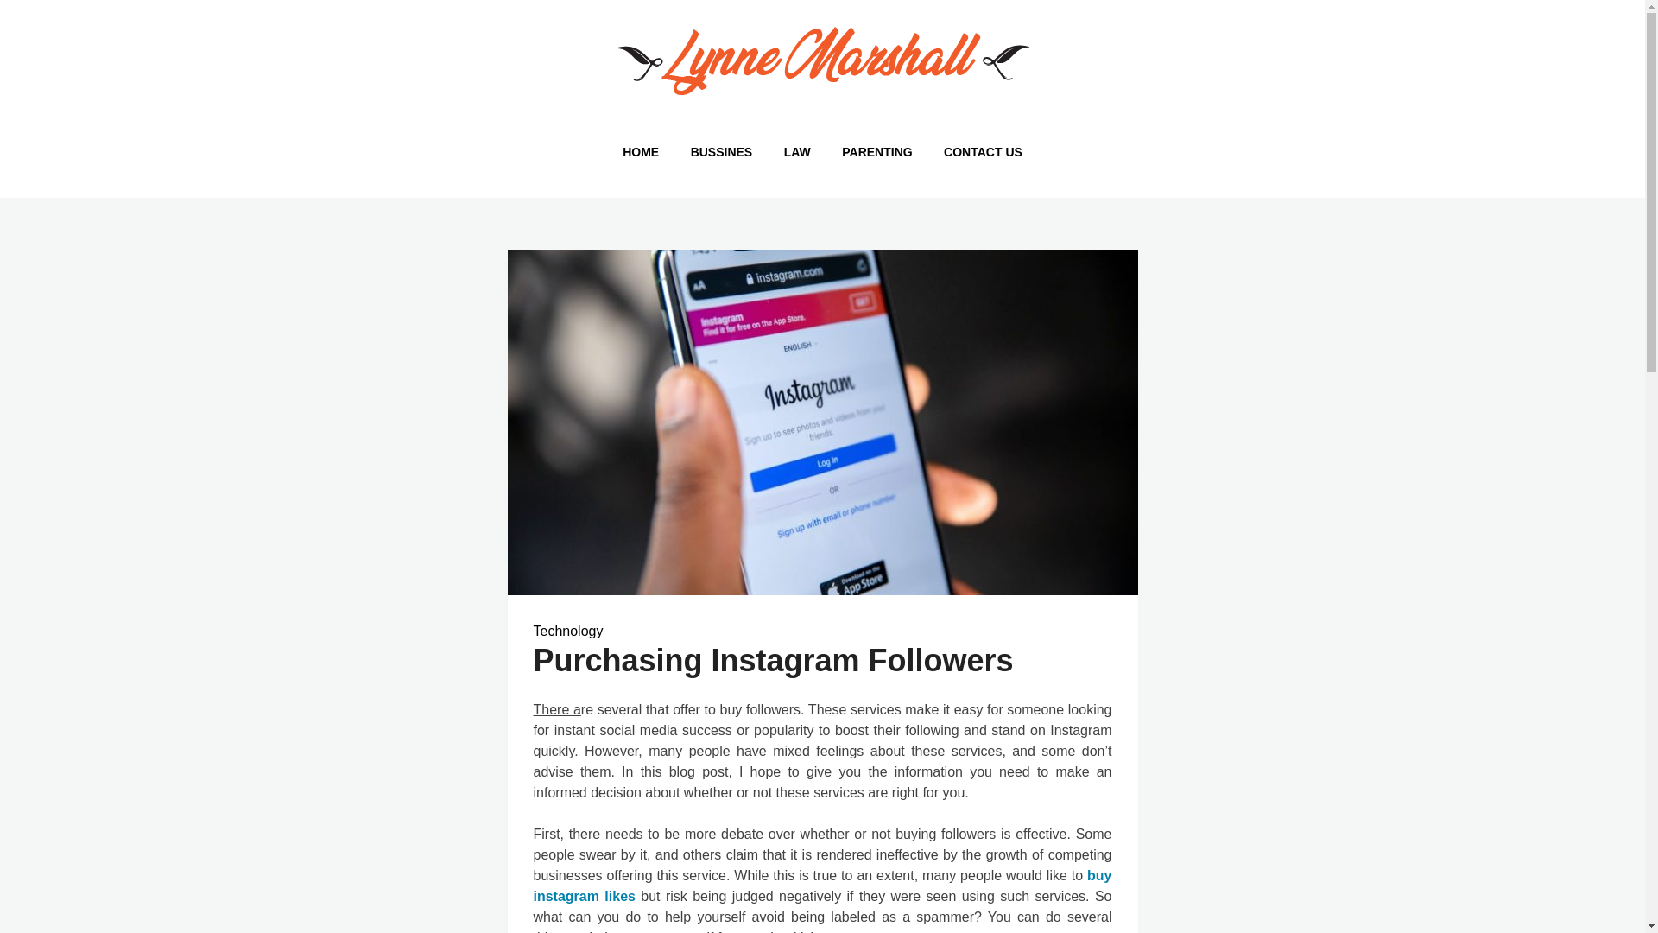 The image size is (1658, 933). What do you see at coordinates (721, 152) in the screenshot?
I see `BUSSINES` at bounding box center [721, 152].